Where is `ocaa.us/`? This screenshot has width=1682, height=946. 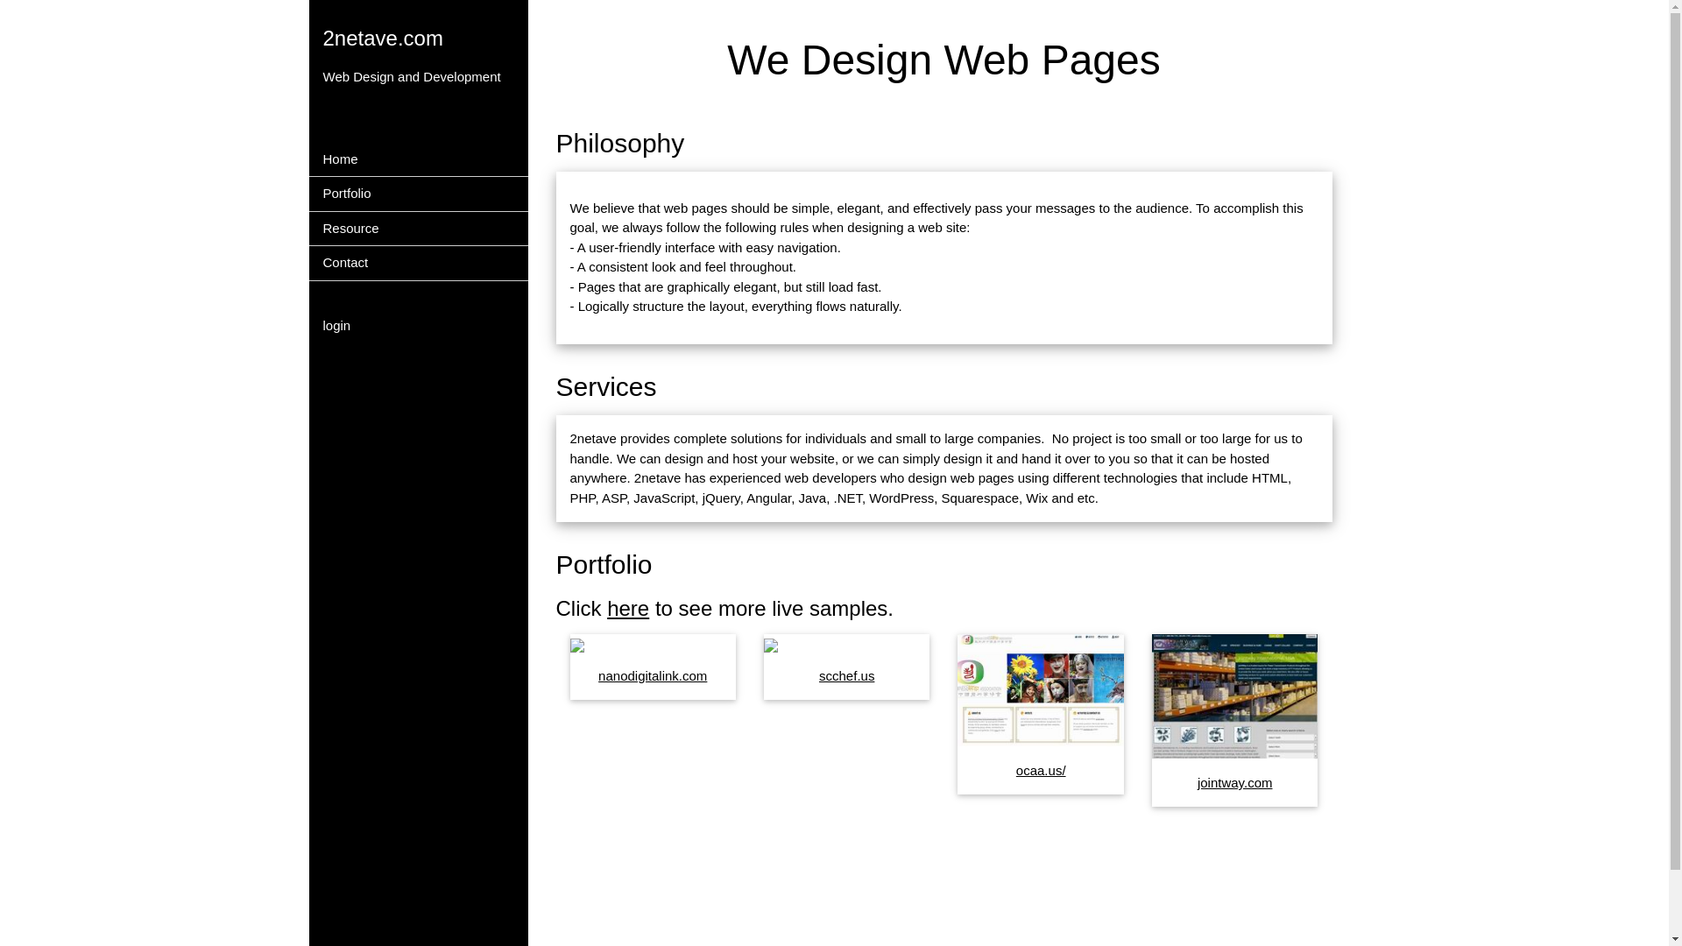 ocaa.us/ is located at coordinates (1041, 771).